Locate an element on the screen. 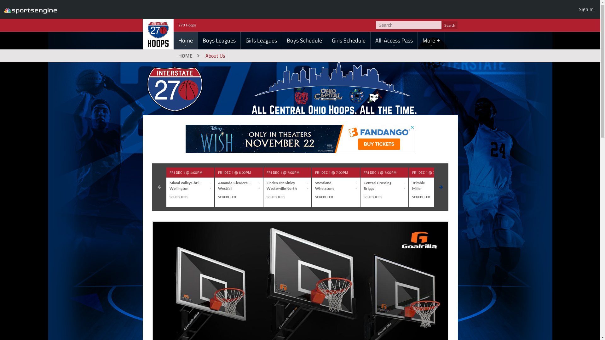  FRI DEC 1 @ 6:00PM
Amanda-Clearcreek
-
Westfall
-
SCHEDULED is located at coordinates (239, 187).